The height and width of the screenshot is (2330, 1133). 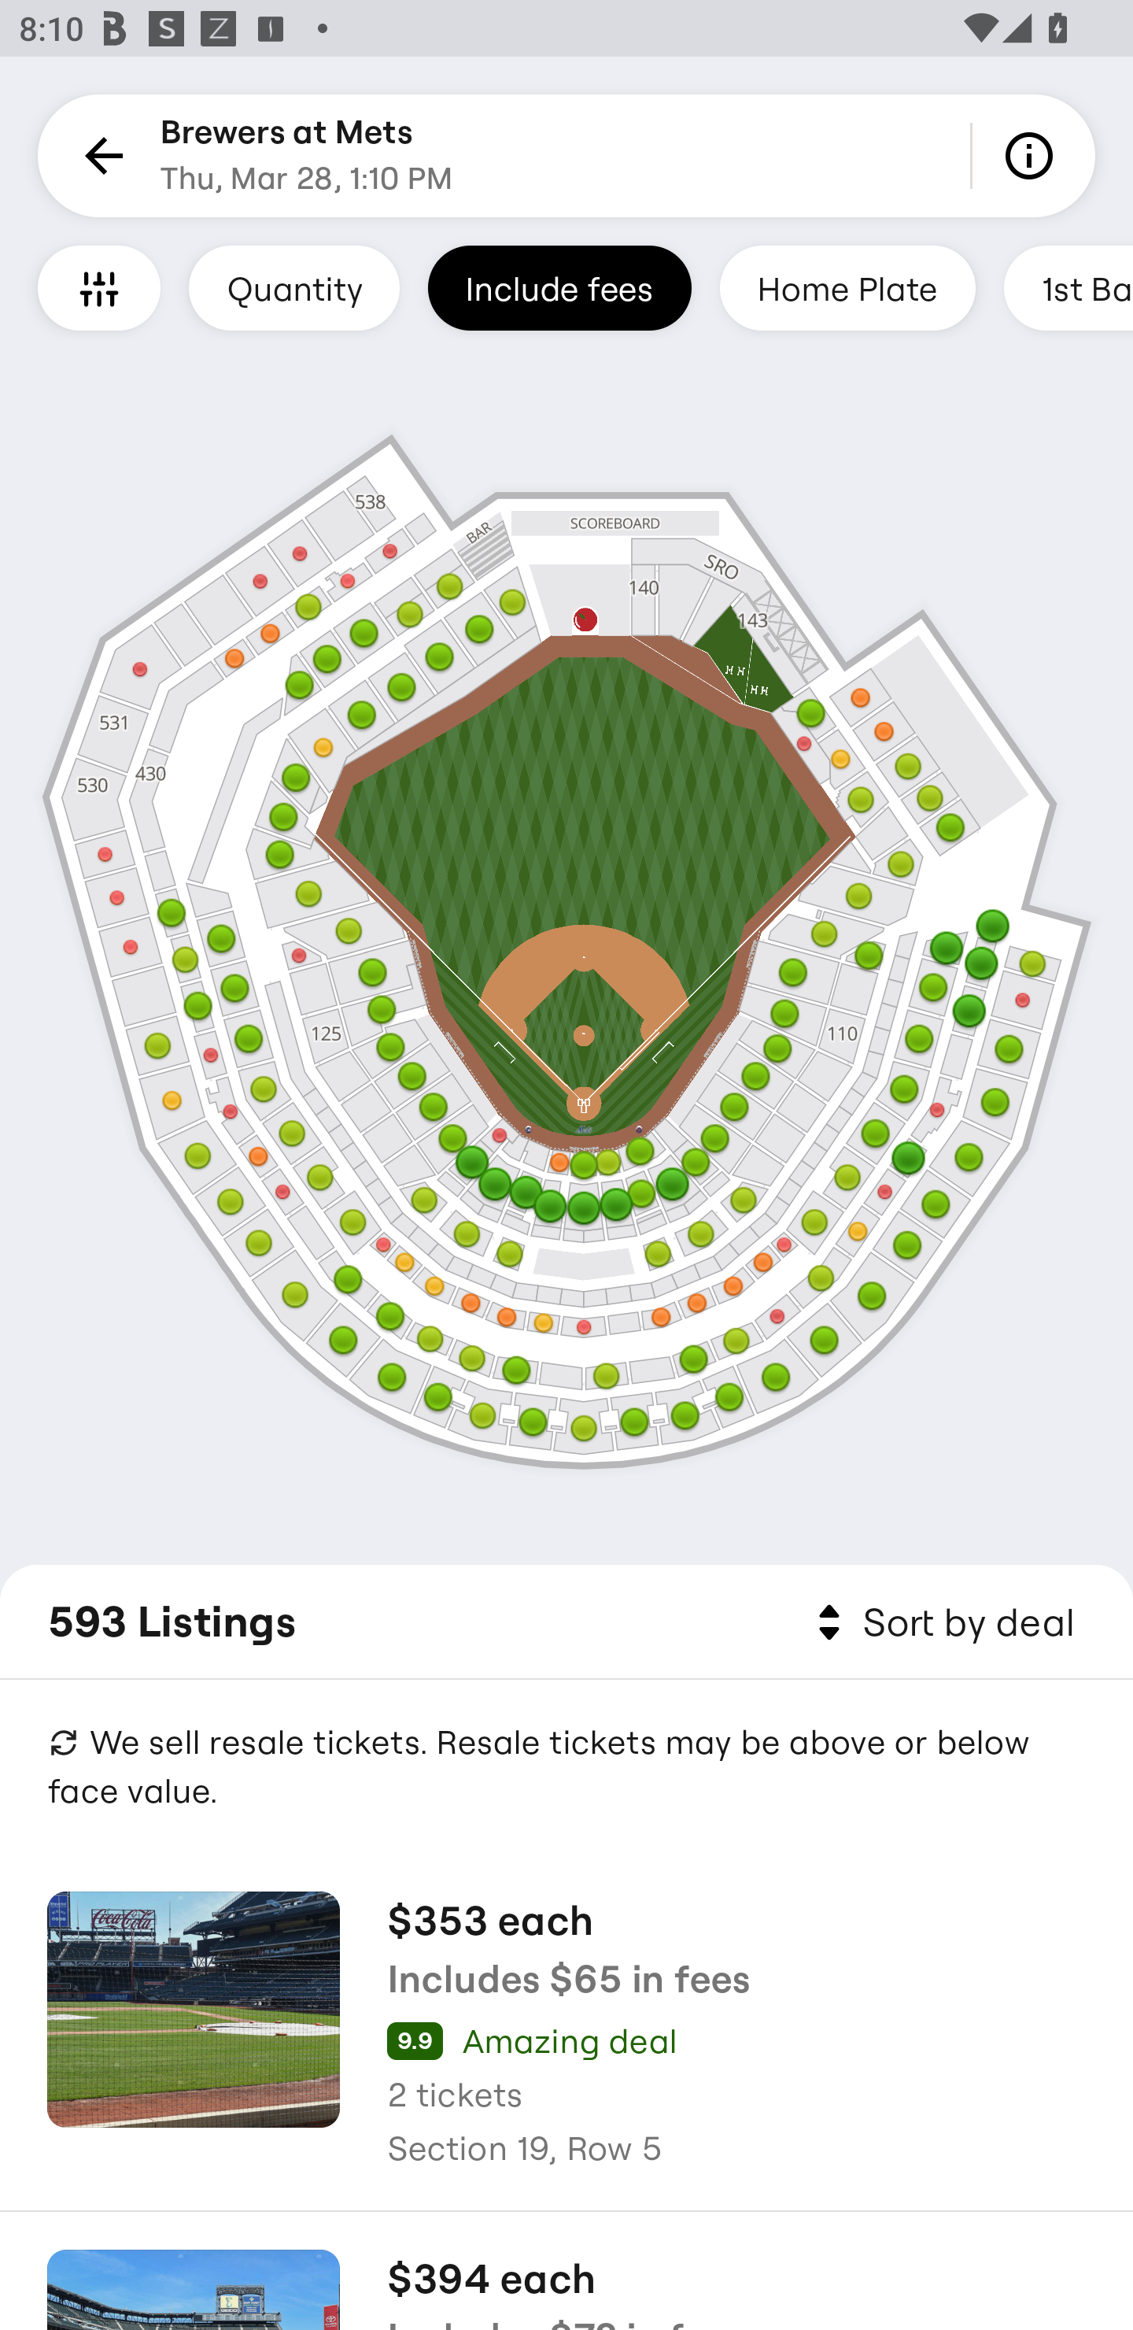 I want to click on Home Plate, so click(x=847, y=287).